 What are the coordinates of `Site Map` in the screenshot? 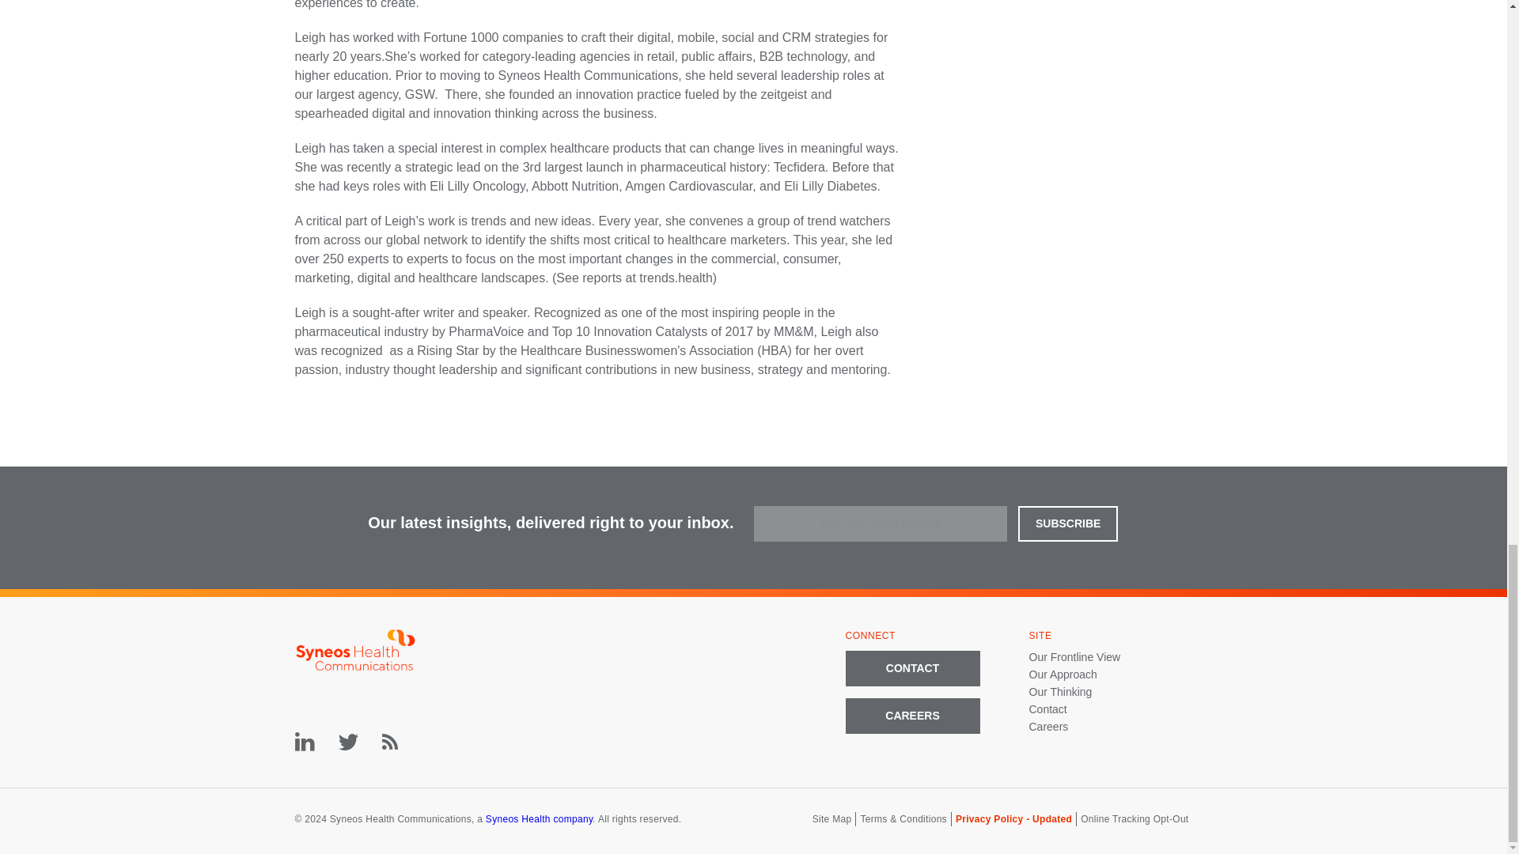 It's located at (832, 819).